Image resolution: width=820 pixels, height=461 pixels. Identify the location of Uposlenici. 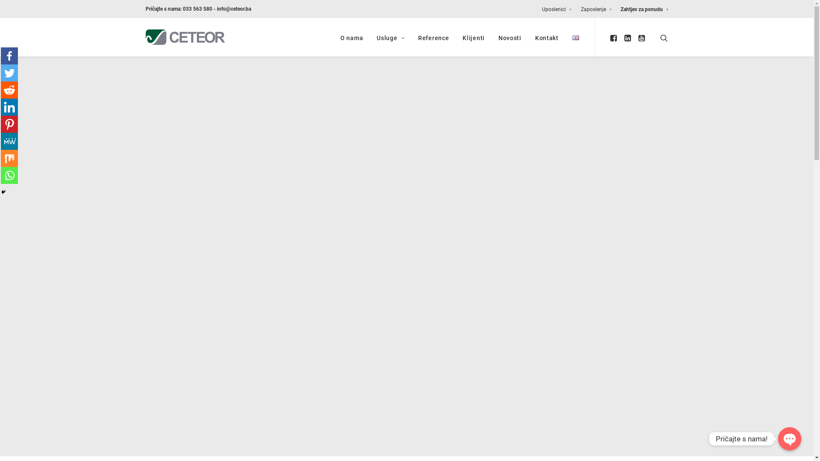
(559, 9).